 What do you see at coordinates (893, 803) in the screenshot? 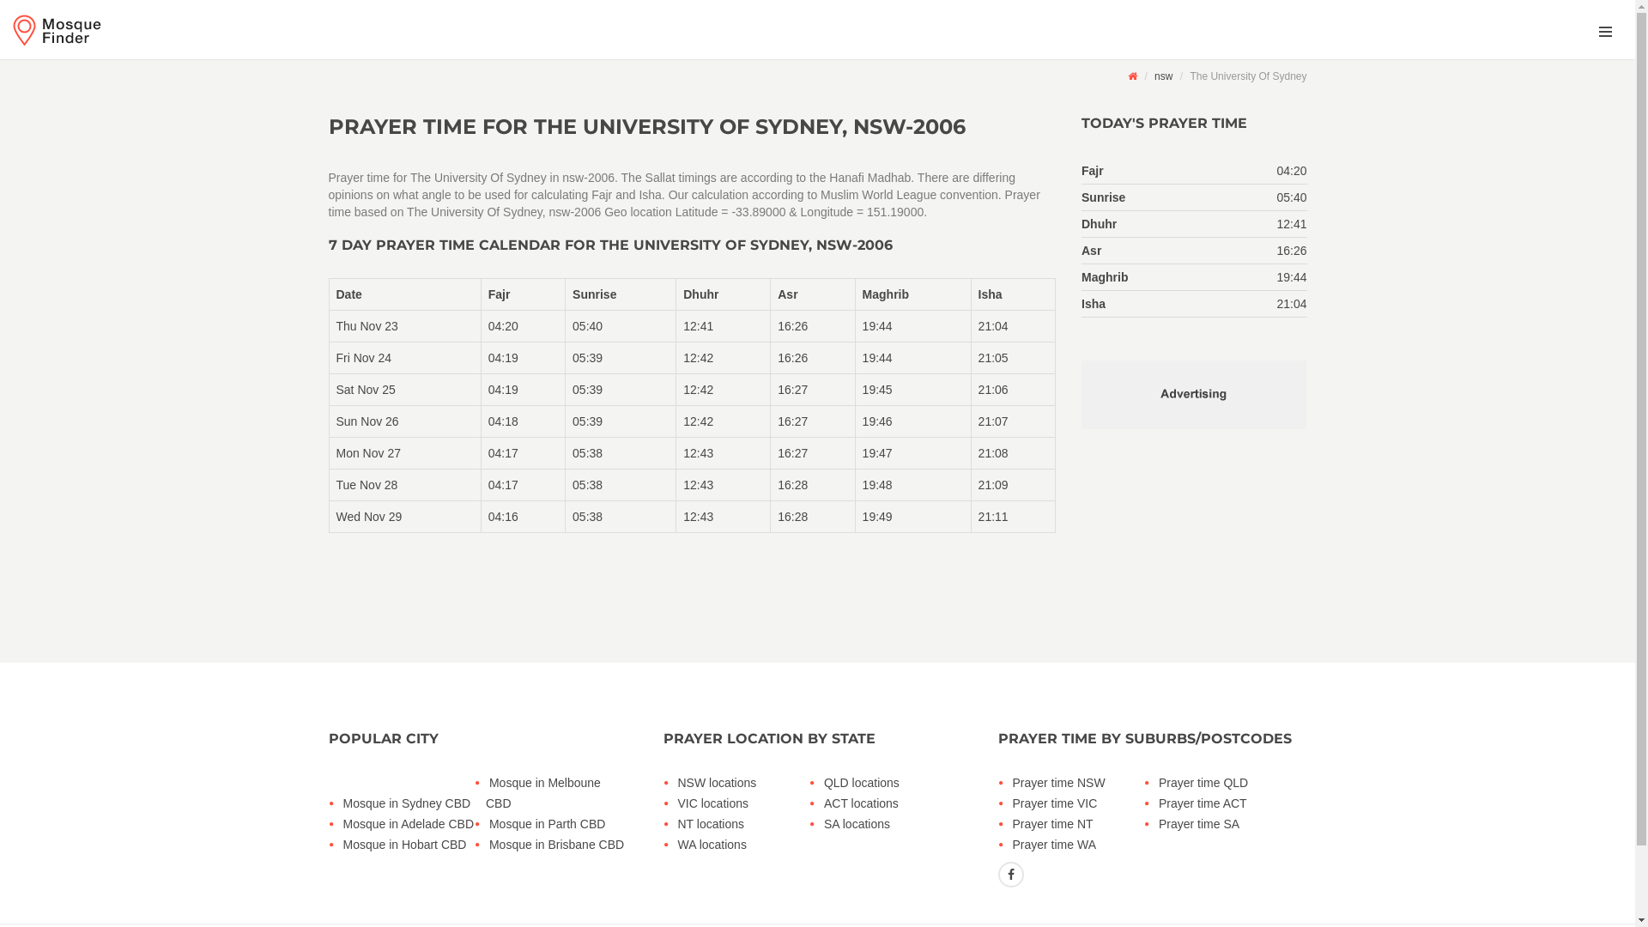
I see `ACT locations` at bounding box center [893, 803].